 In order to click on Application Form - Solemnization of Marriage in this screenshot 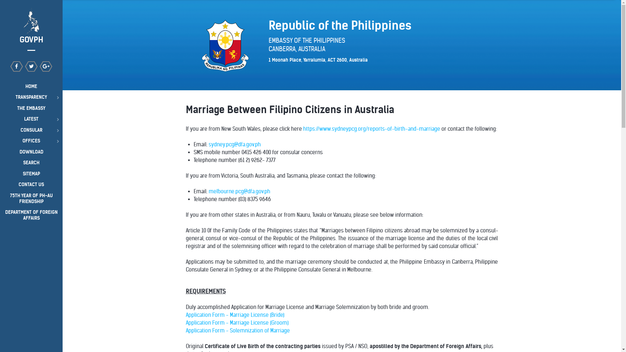, I will do `click(238, 330)`.